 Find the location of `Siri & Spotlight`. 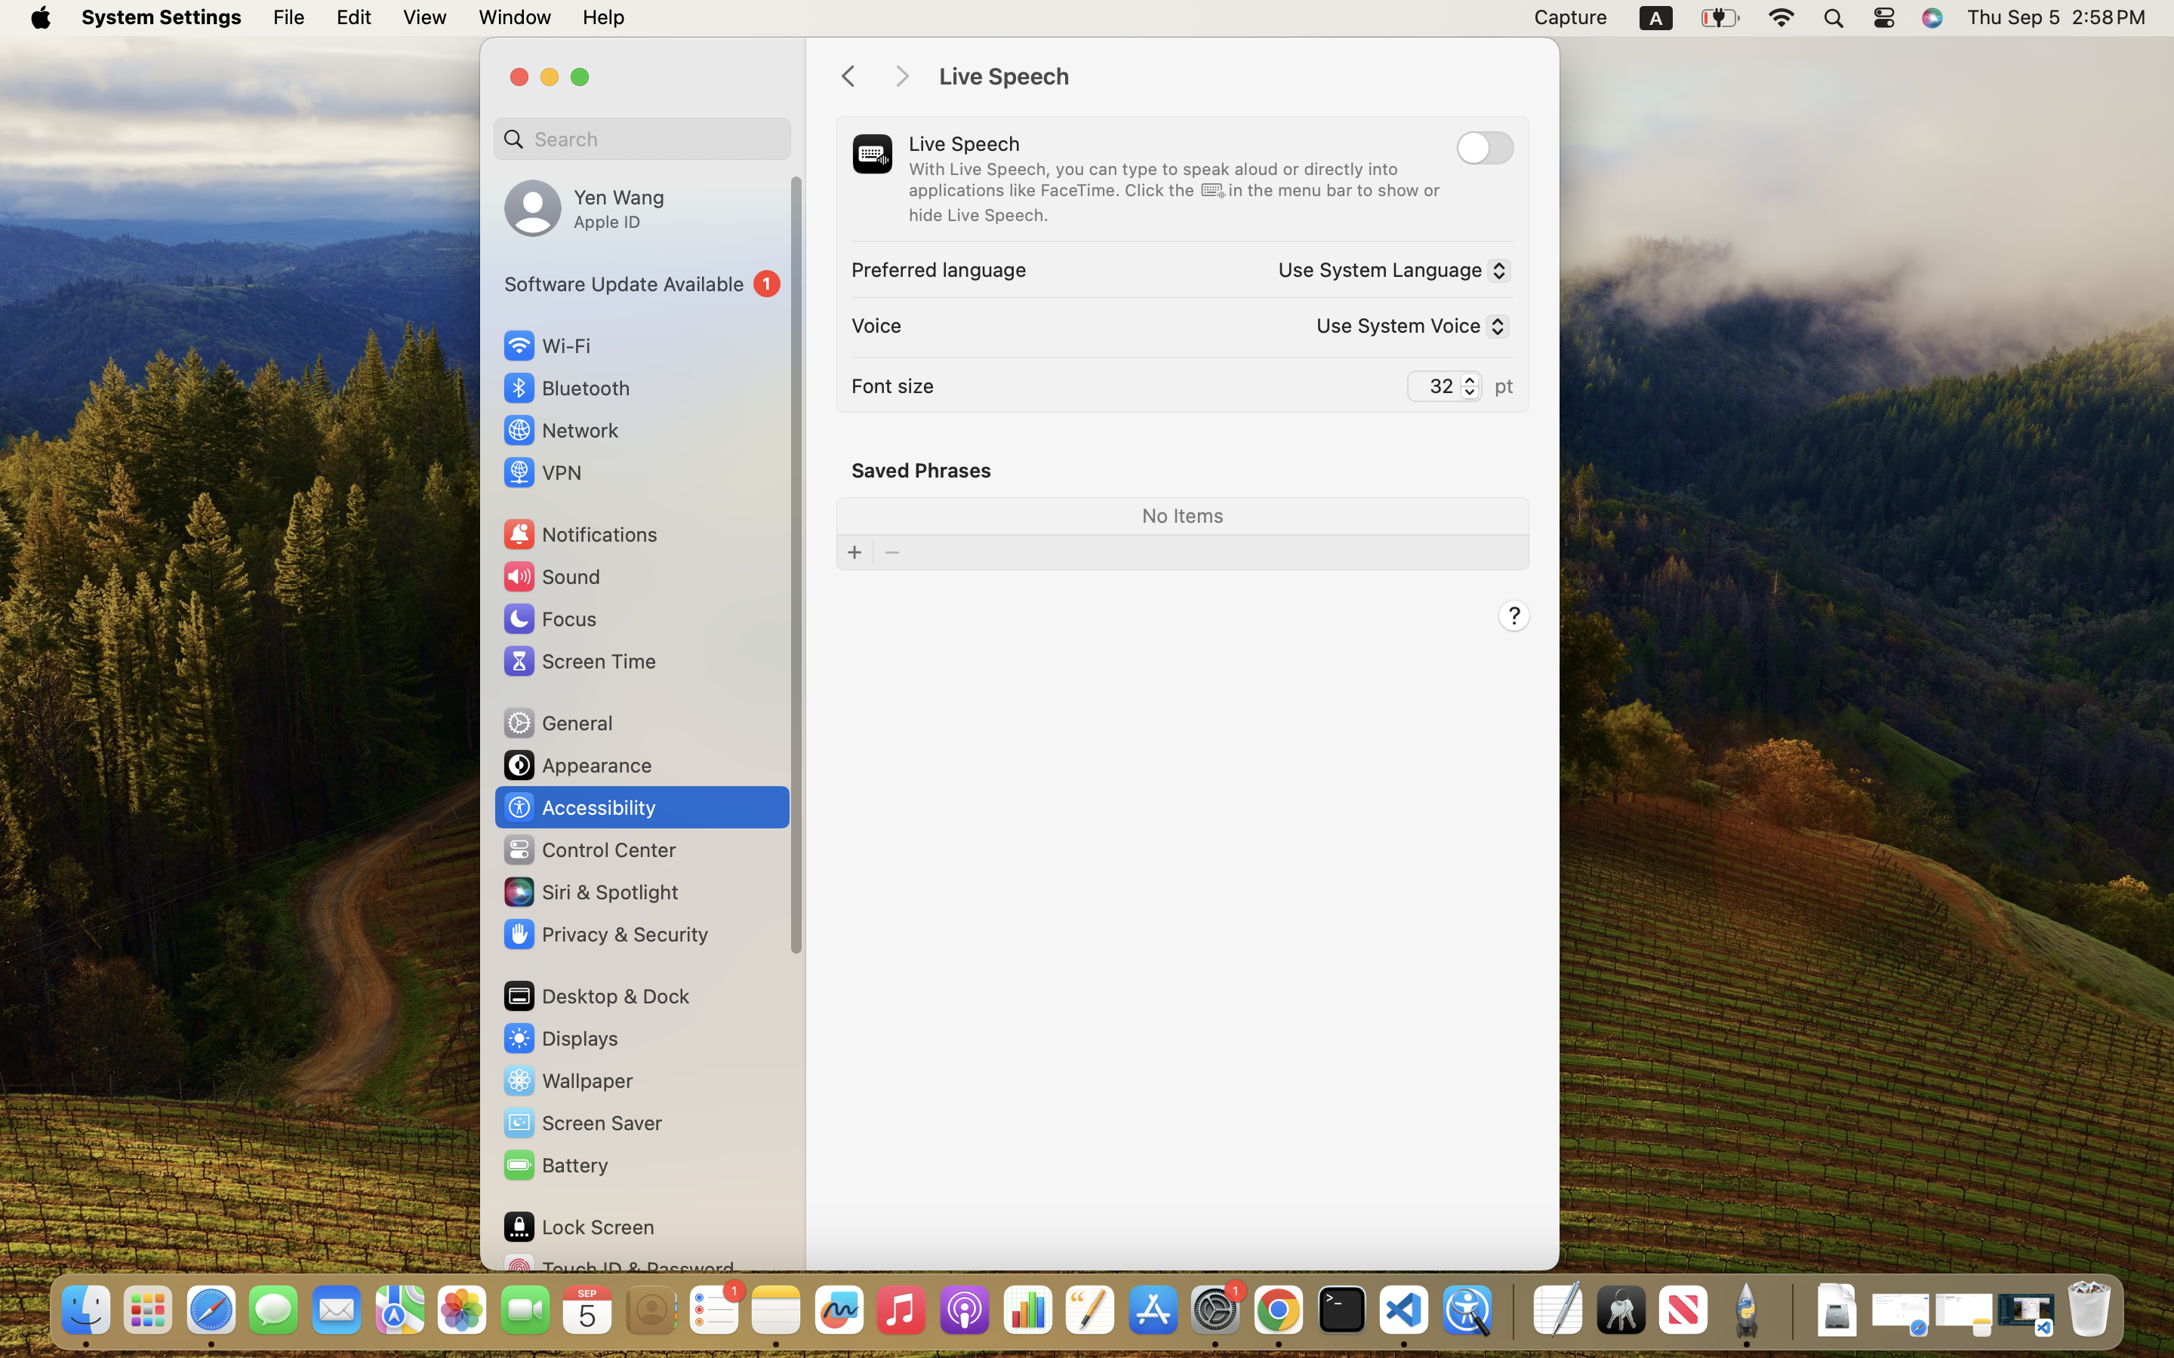

Siri & Spotlight is located at coordinates (590, 892).